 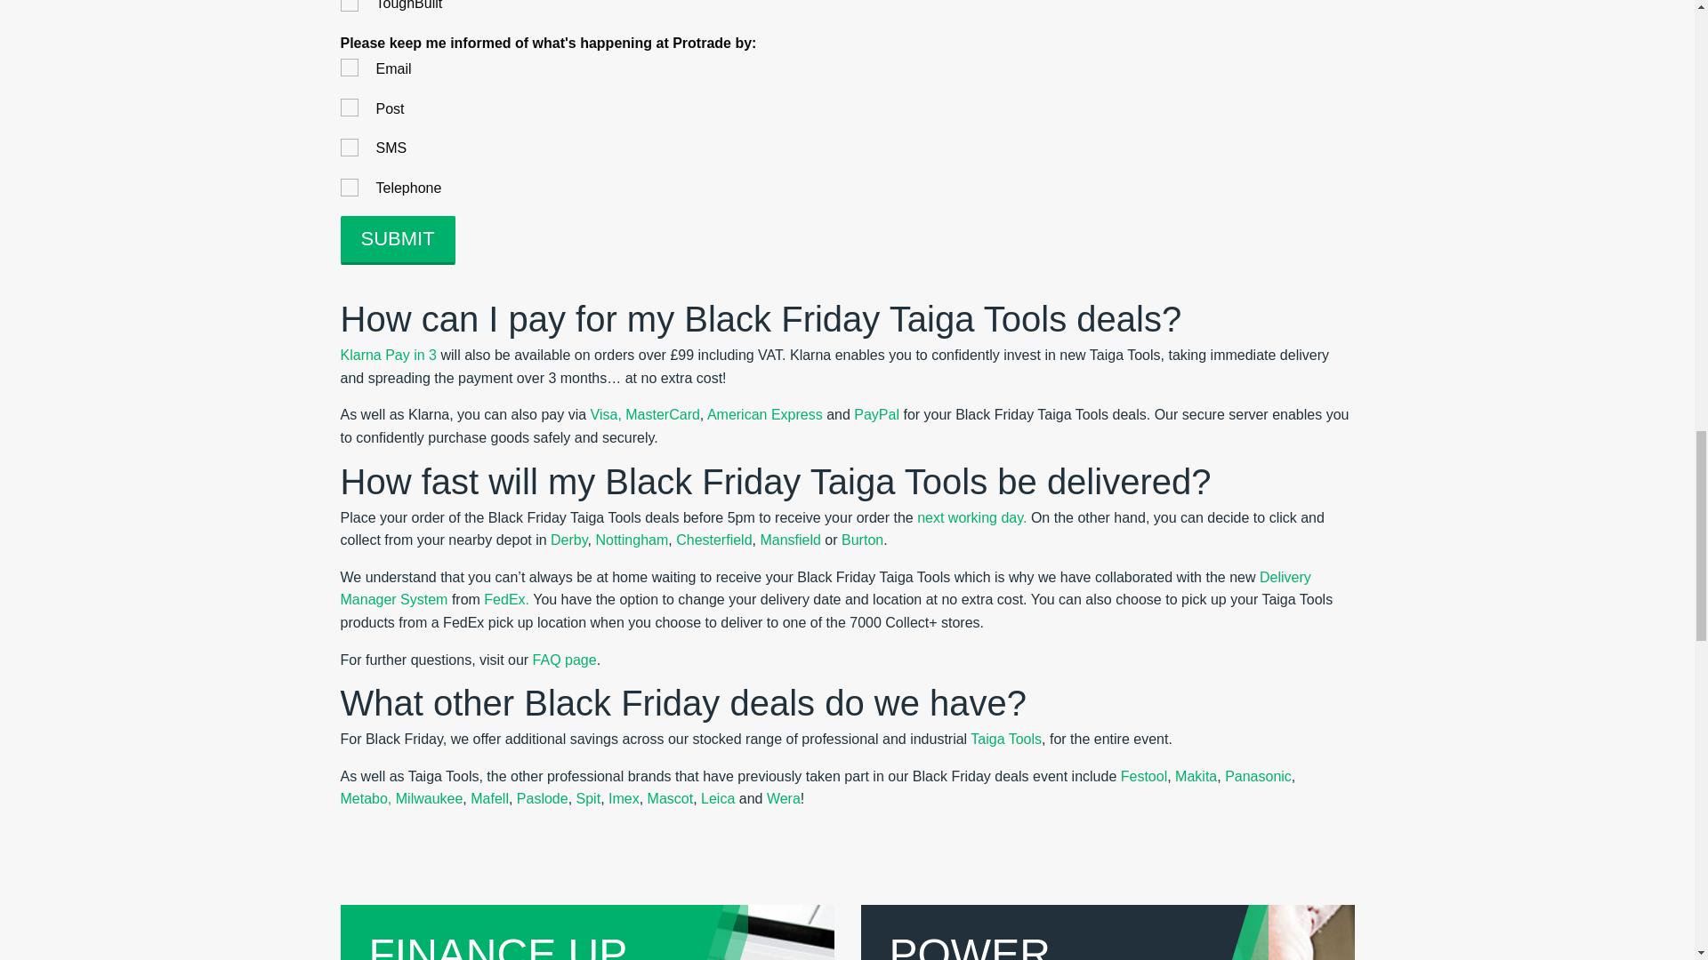 What do you see at coordinates (350, 149) in the screenshot?
I see `SMS` at bounding box center [350, 149].